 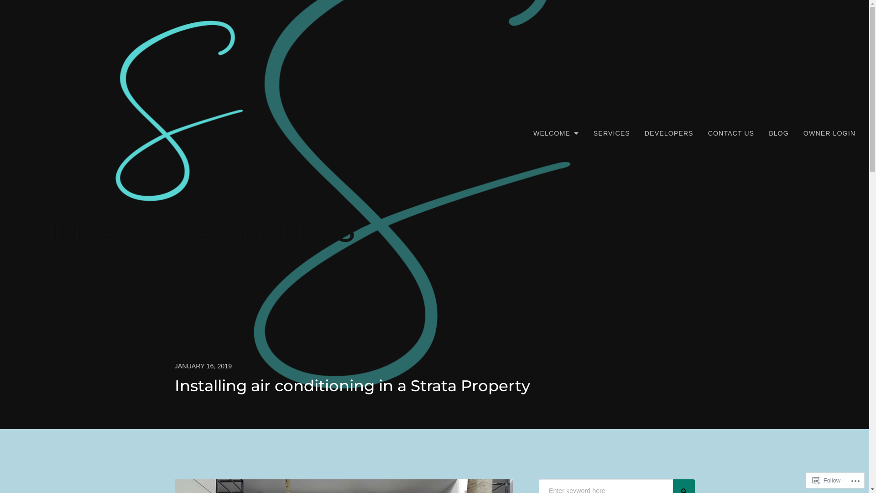 What do you see at coordinates (829, 133) in the screenshot?
I see `OWNER LOGIN` at bounding box center [829, 133].